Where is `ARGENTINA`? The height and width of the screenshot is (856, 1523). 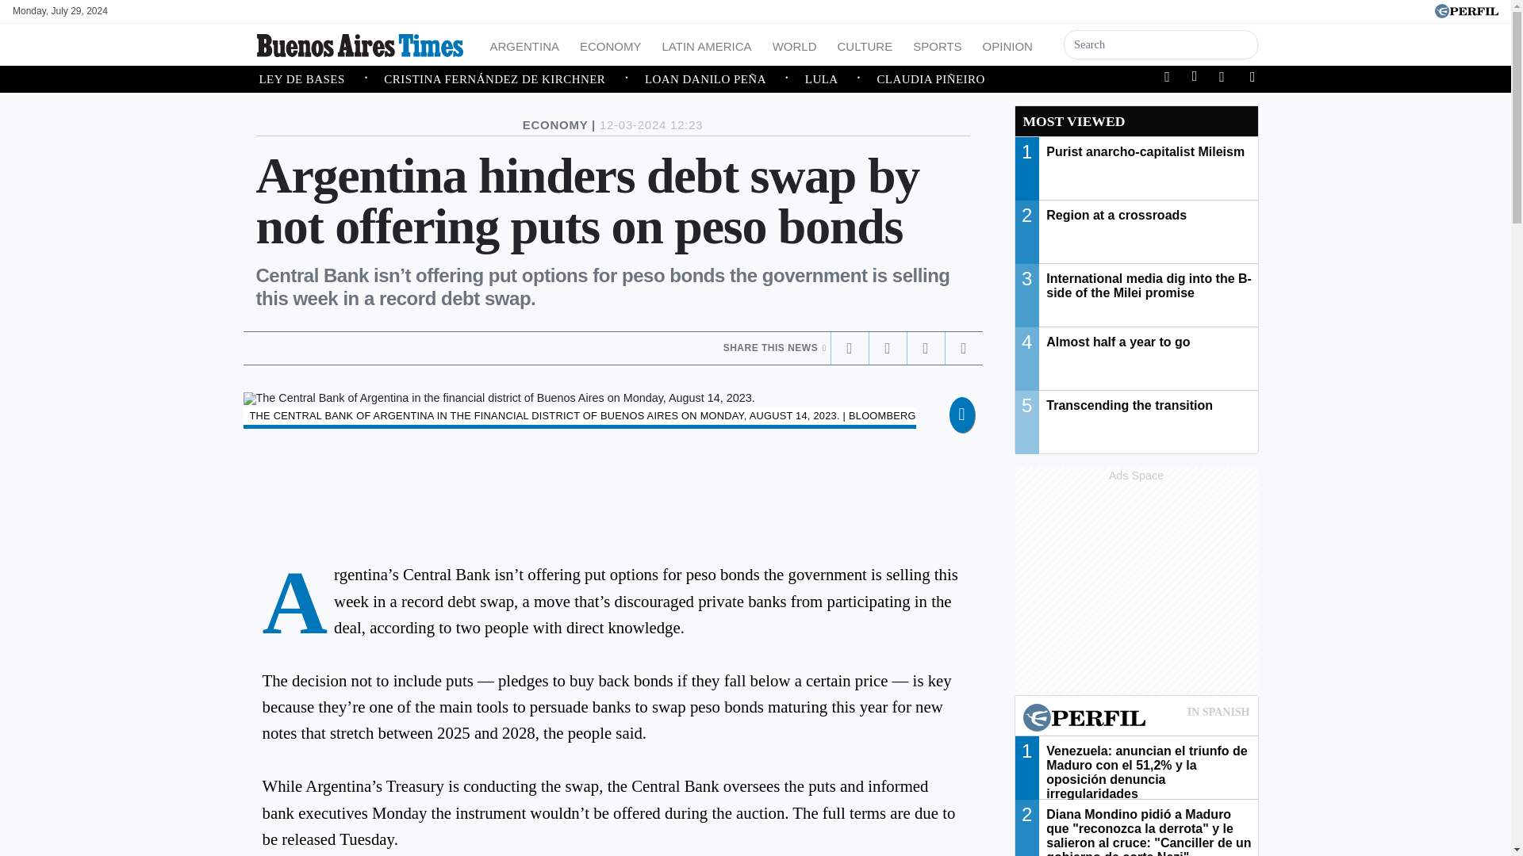
ARGENTINA is located at coordinates (525, 44).